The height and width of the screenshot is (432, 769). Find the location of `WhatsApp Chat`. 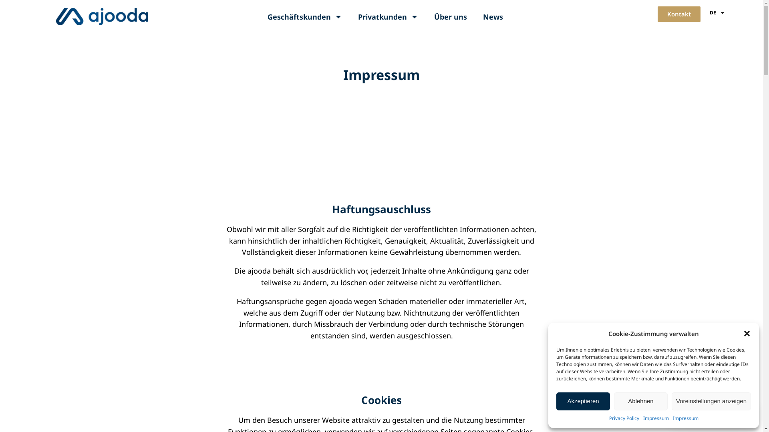

WhatsApp Chat is located at coordinates (713, 414).